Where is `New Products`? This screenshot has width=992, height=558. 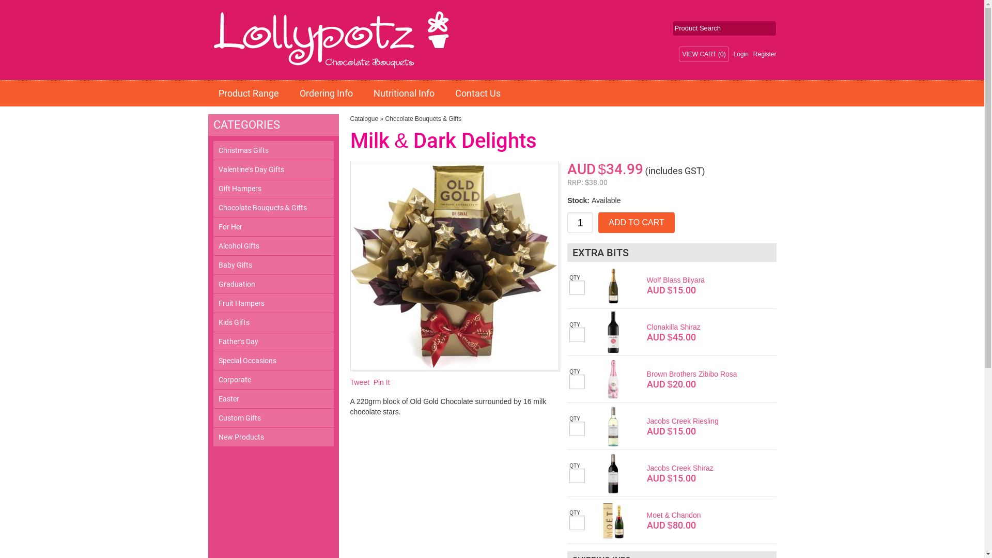 New Products is located at coordinates (273, 437).